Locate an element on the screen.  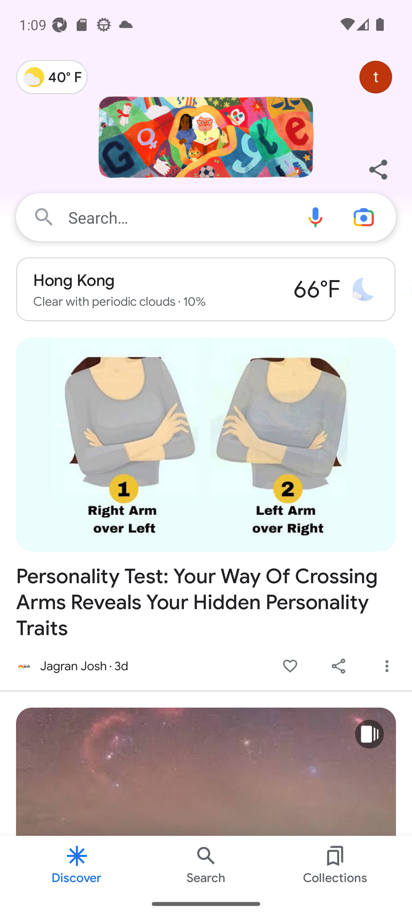
Collections Button Collections is located at coordinates (335, 863).